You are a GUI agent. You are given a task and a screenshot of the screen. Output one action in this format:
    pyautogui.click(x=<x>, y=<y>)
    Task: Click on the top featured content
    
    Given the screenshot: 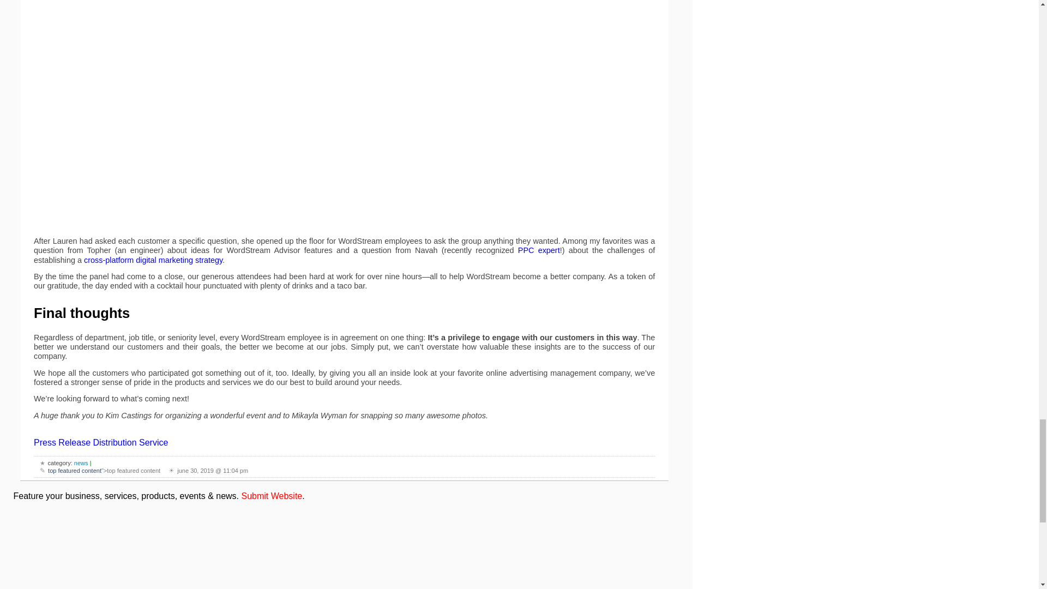 What is the action you would take?
    pyautogui.click(x=75, y=471)
    